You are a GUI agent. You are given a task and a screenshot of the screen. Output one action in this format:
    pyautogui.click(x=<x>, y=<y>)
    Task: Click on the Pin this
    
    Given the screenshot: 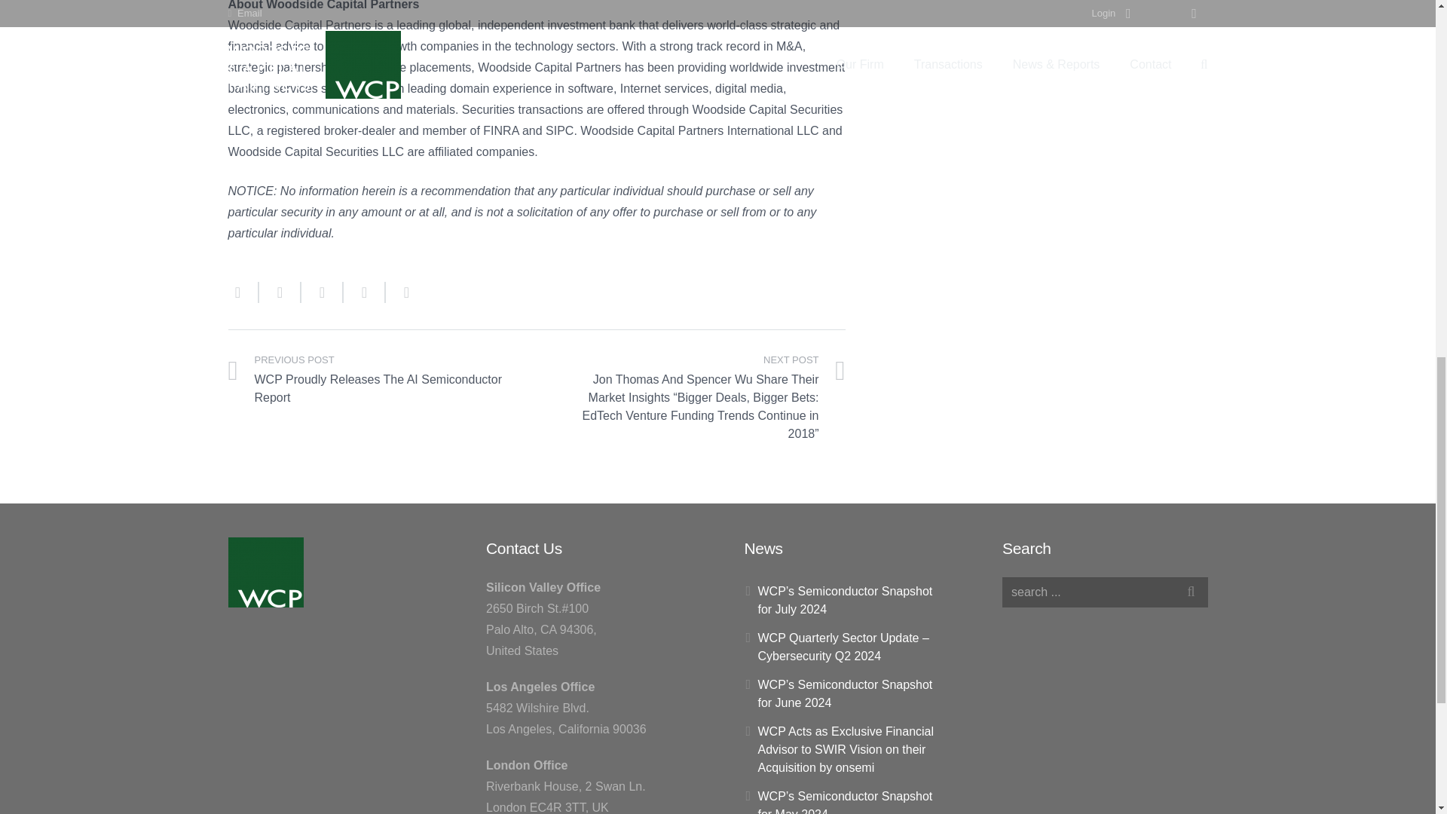 What is the action you would take?
    pyautogui.click(x=401, y=292)
    